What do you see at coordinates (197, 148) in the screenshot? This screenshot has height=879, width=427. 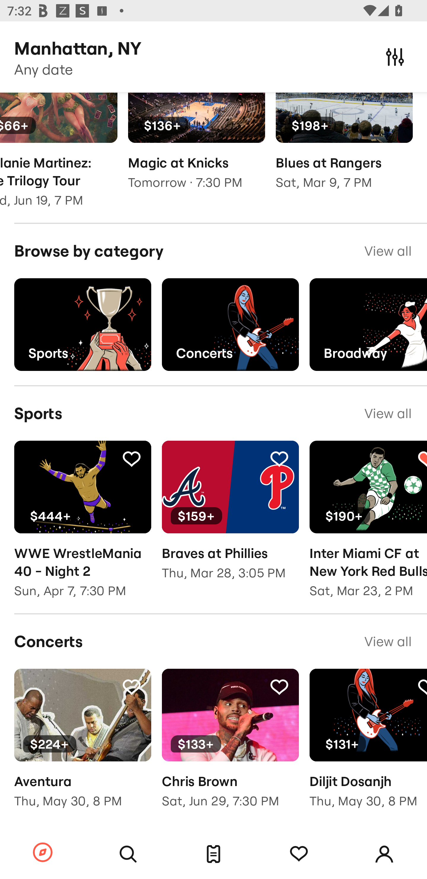 I see `$136+ Magic at Knicks Tomorrow · 7:30 PM` at bounding box center [197, 148].